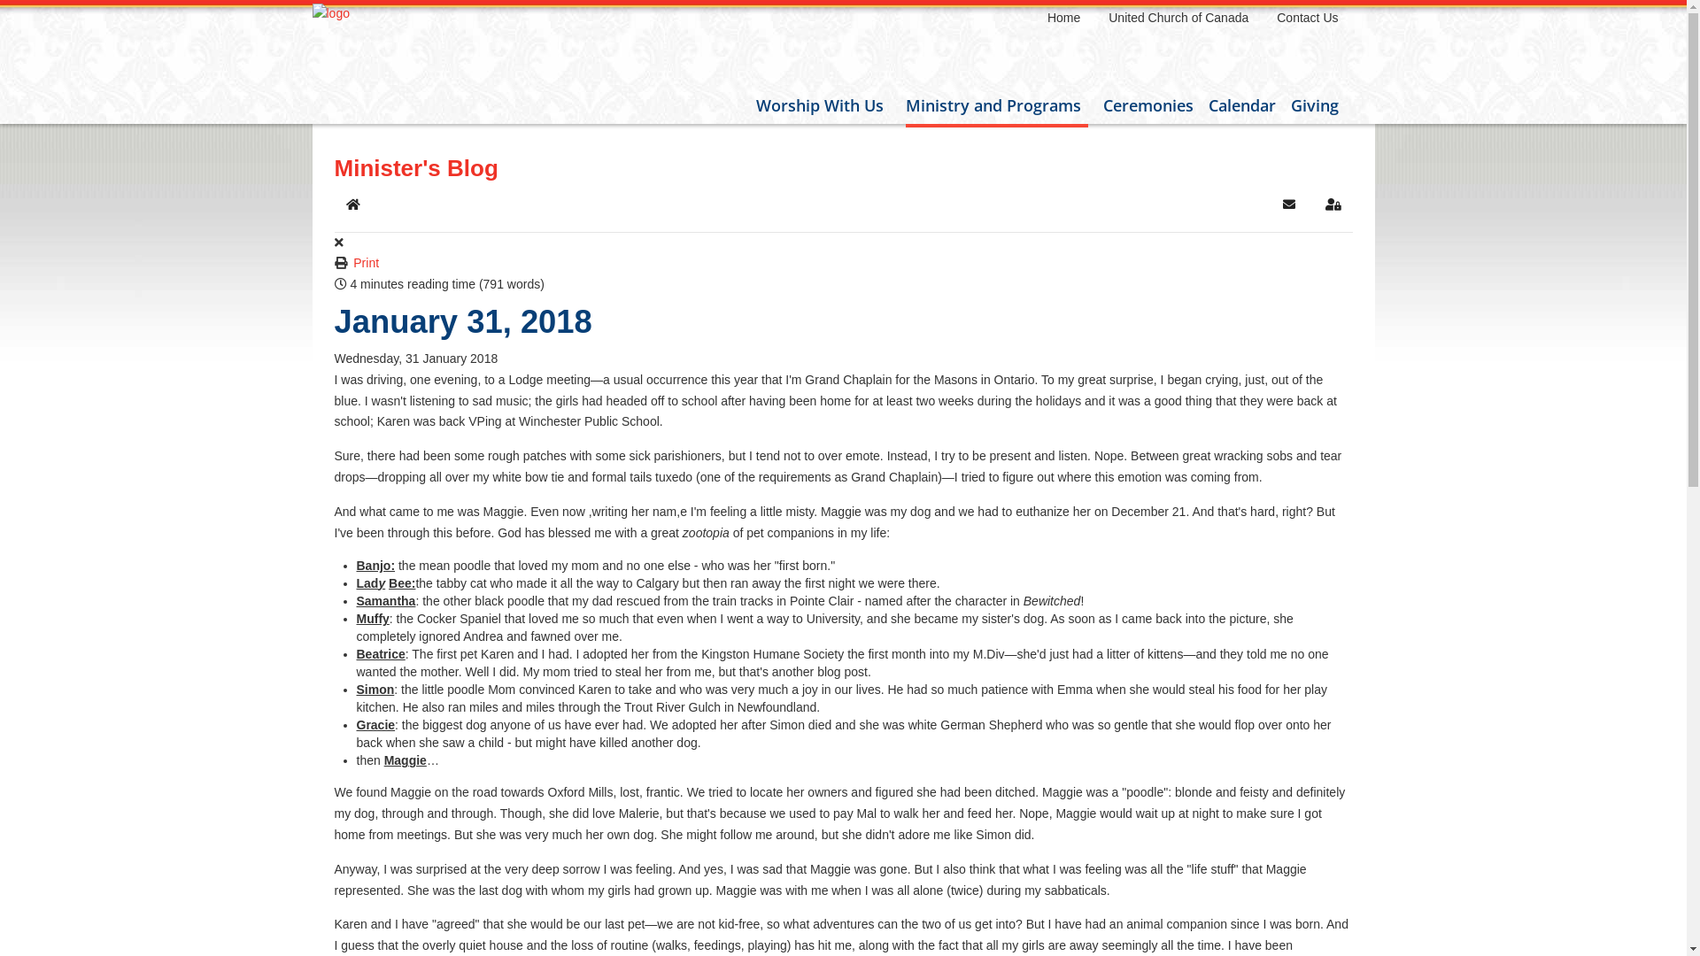 The height and width of the screenshot is (956, 1700). Describe the element at coordinates (1064, 18) in the screenshot. I see `Home` at that location.